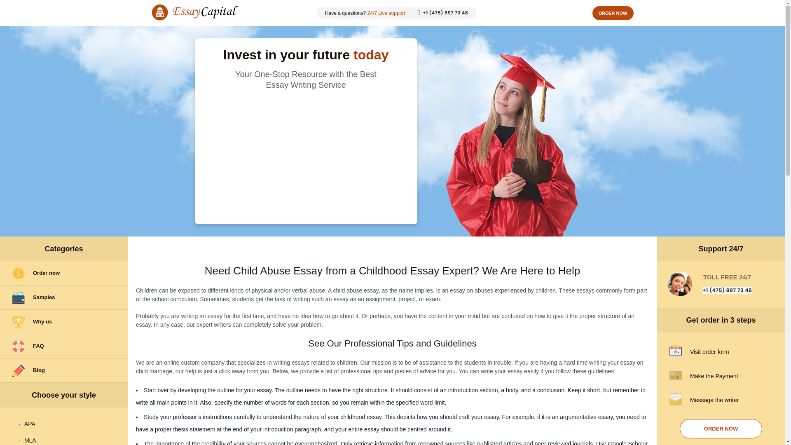 Image resolution: width=791 pixels, height=445 pixels. What do you see at coordinates (613, 12) in the screenshot?
I see `ORDER NOW` at bounding box center [613, 12].